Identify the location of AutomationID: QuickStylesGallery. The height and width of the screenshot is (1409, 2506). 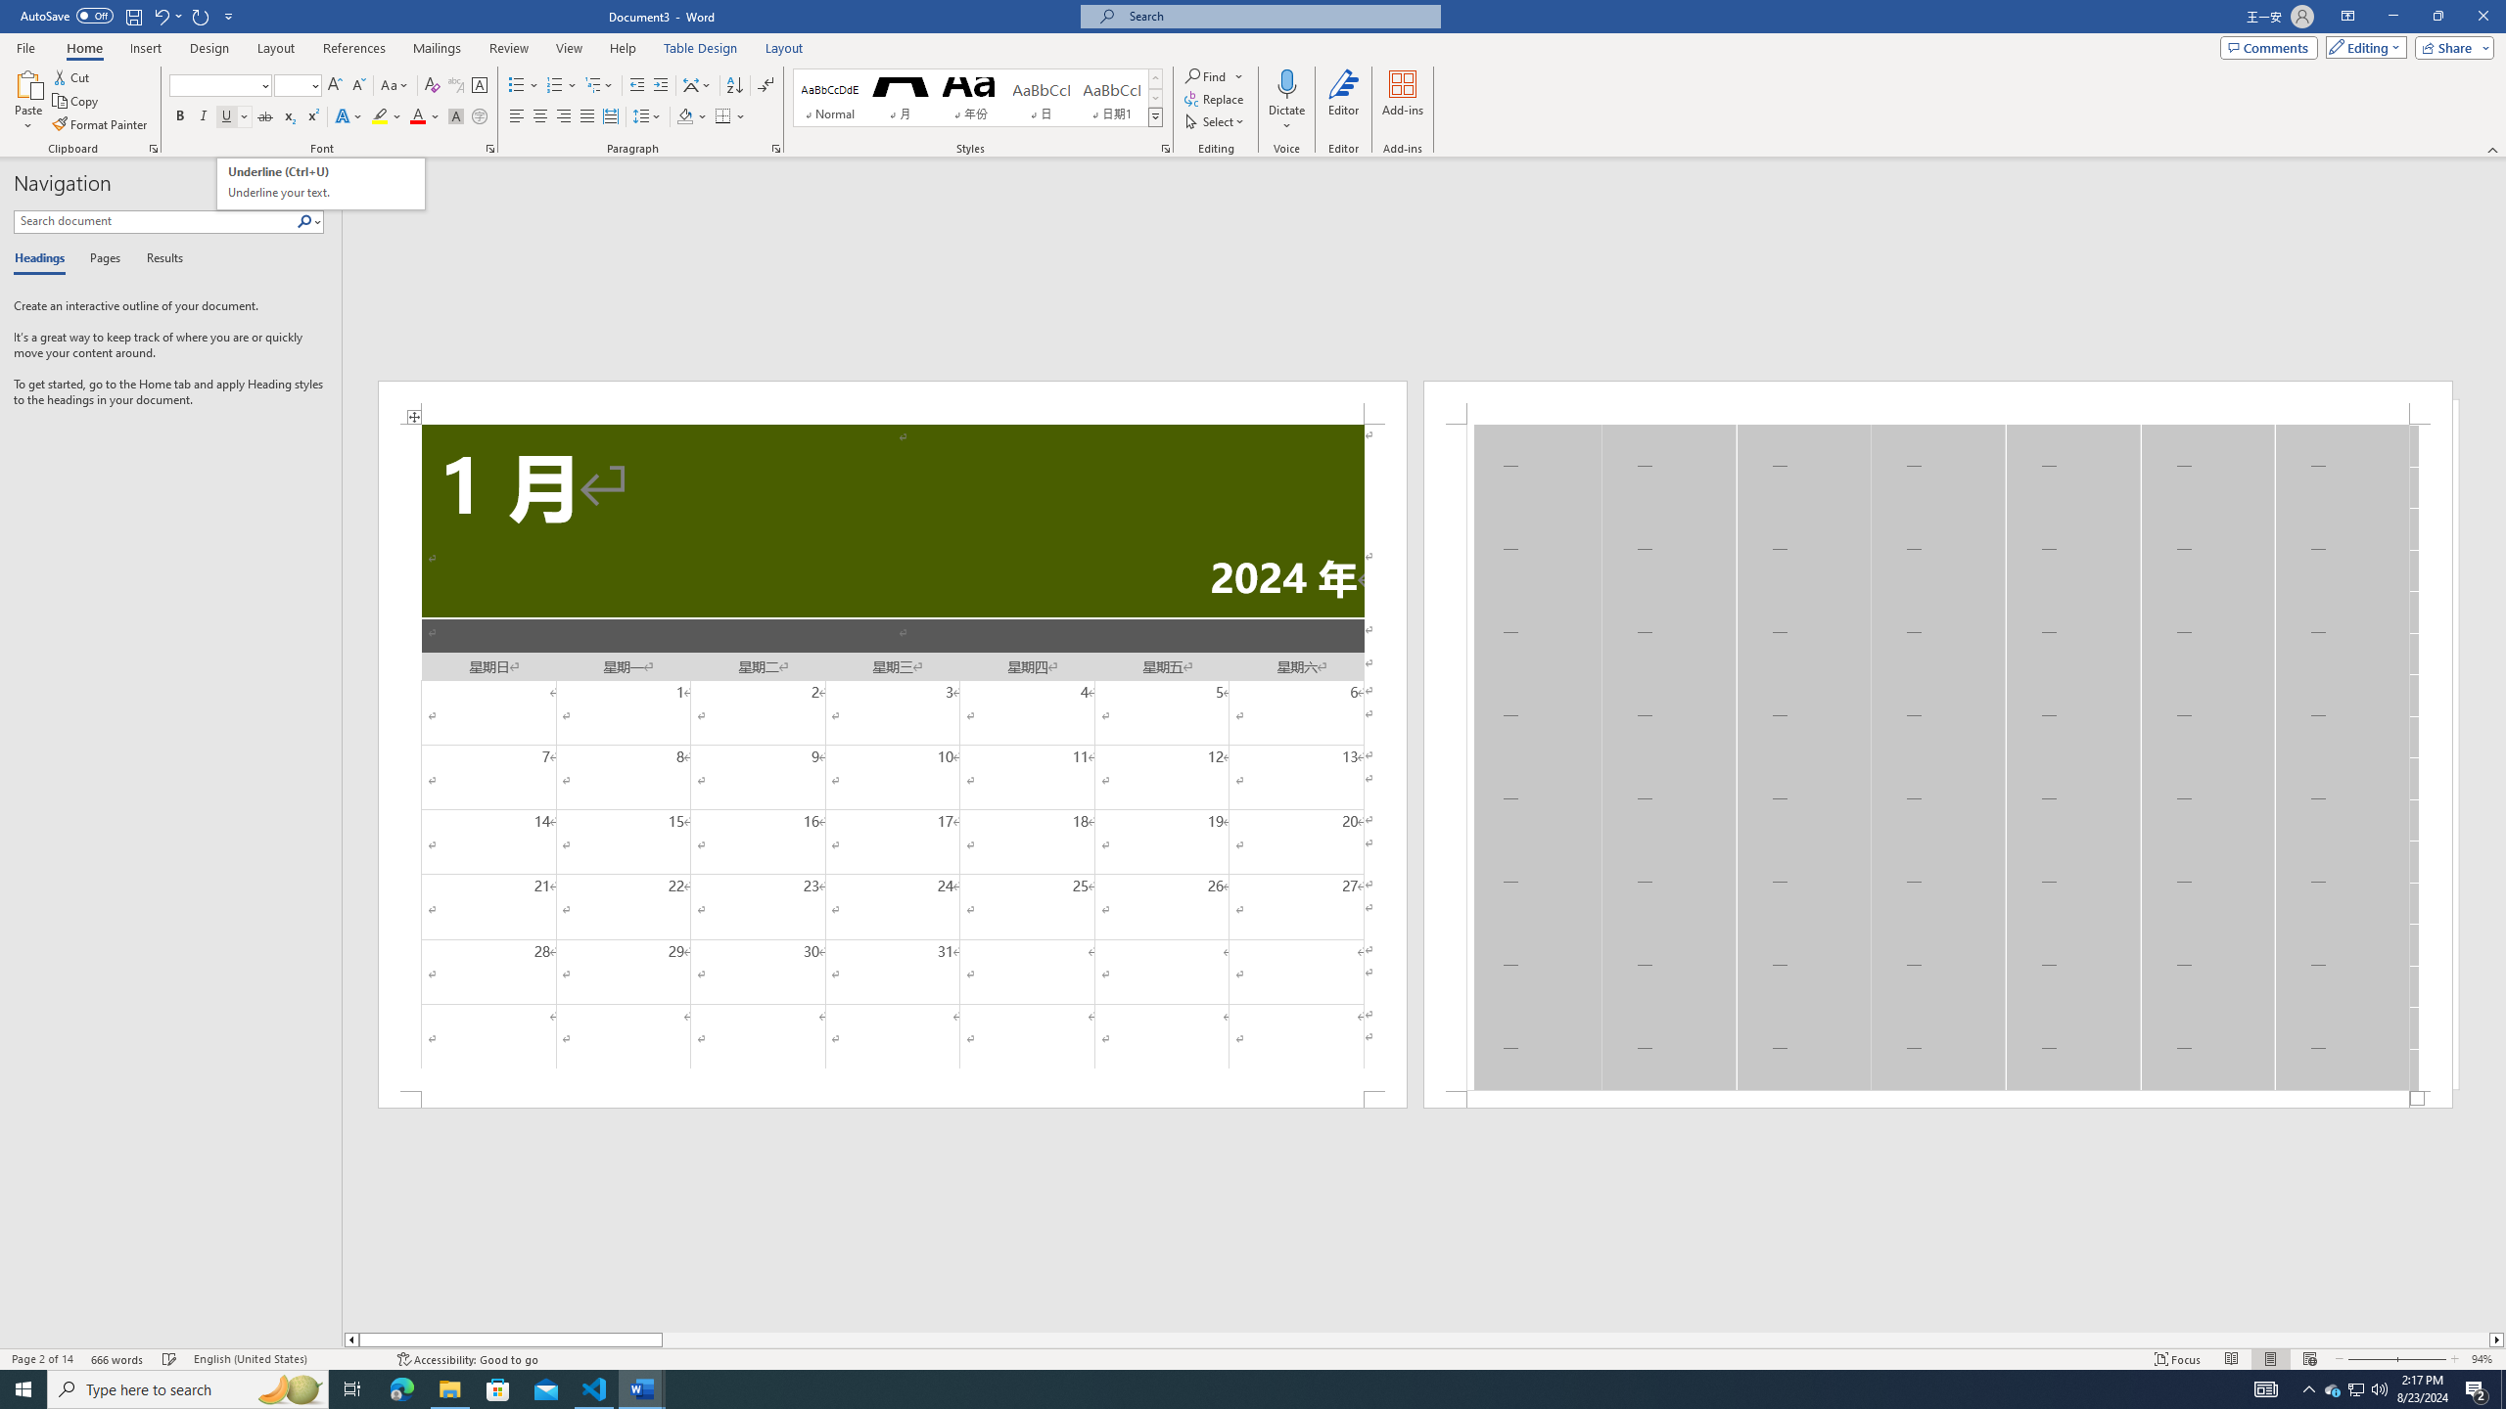
(978, 98).